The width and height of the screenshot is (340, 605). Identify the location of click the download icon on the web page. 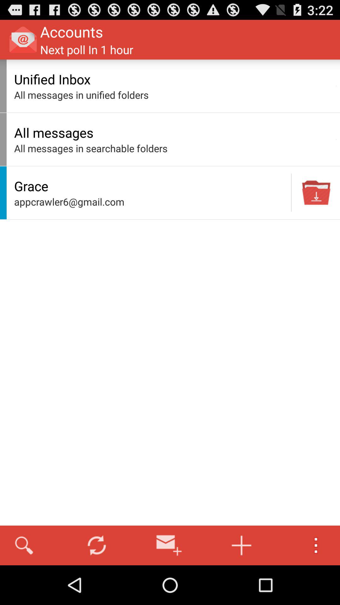
(316, 193).